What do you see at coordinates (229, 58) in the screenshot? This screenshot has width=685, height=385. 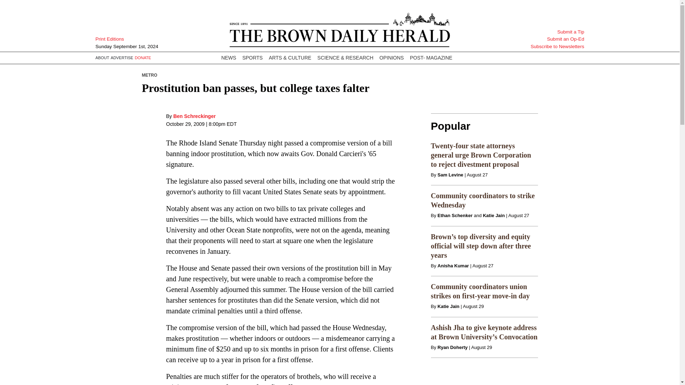 I see `NEWS` at bounding box center [229, 58].